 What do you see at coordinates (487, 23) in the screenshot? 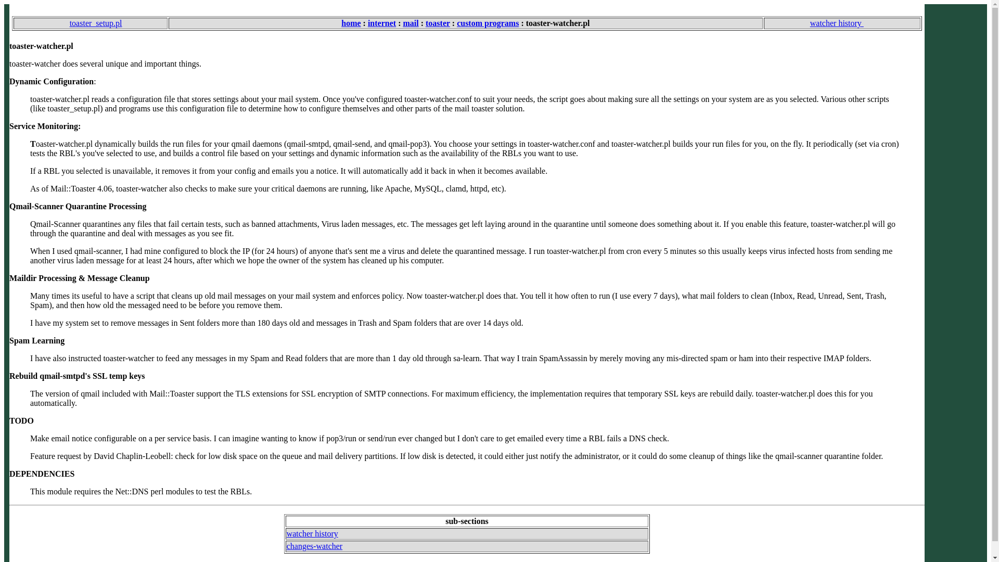
I see `custom programs` at bounding box center [487, 23].